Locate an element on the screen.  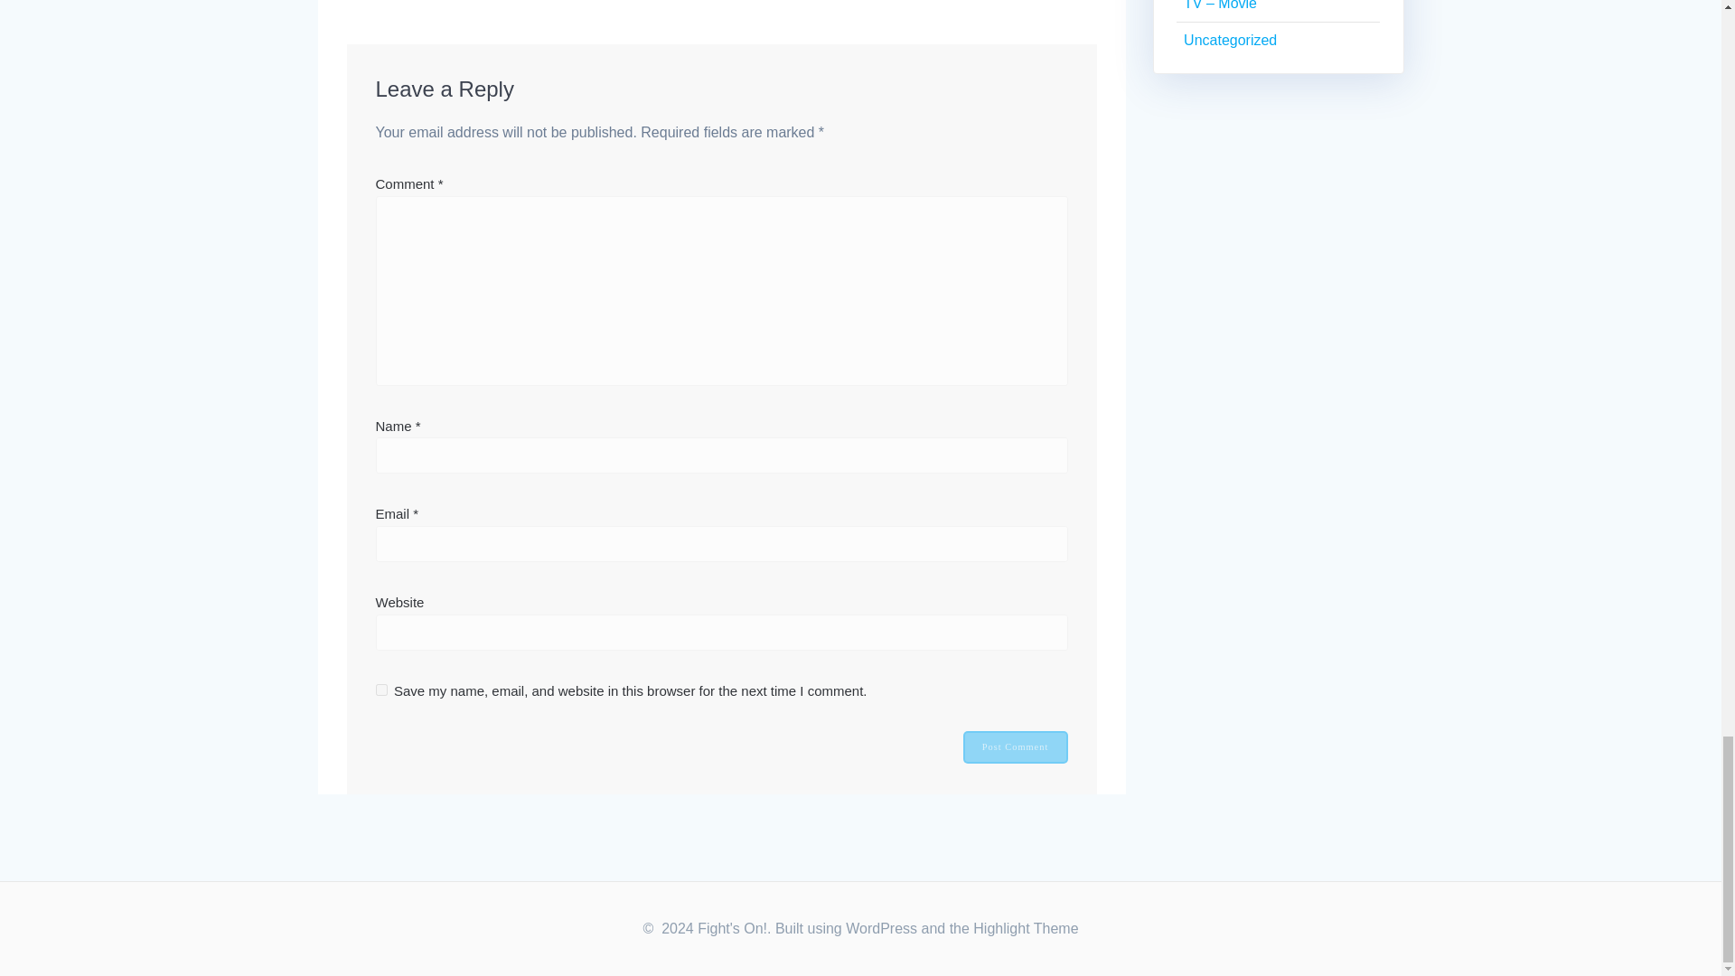
yes is located at coordinates (381, 690).